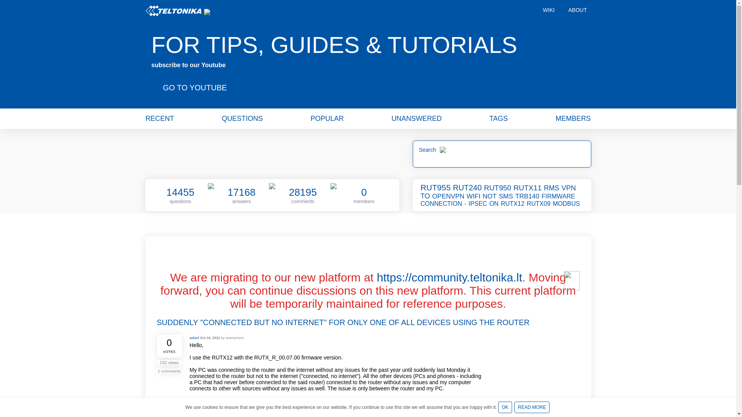  I want to click on RUT955, so click(436, 187).